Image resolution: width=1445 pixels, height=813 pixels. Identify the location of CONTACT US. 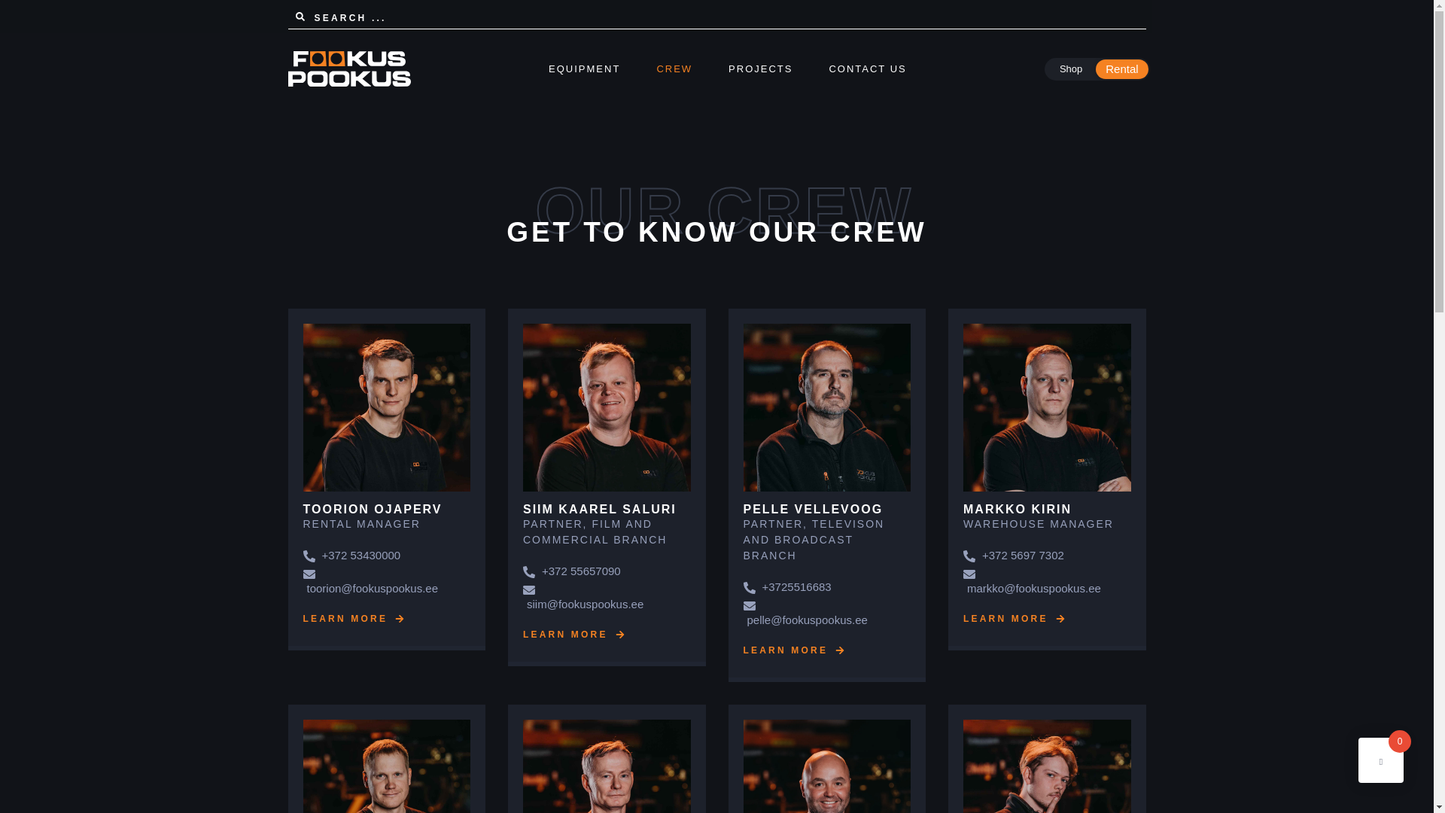
(867, 69).